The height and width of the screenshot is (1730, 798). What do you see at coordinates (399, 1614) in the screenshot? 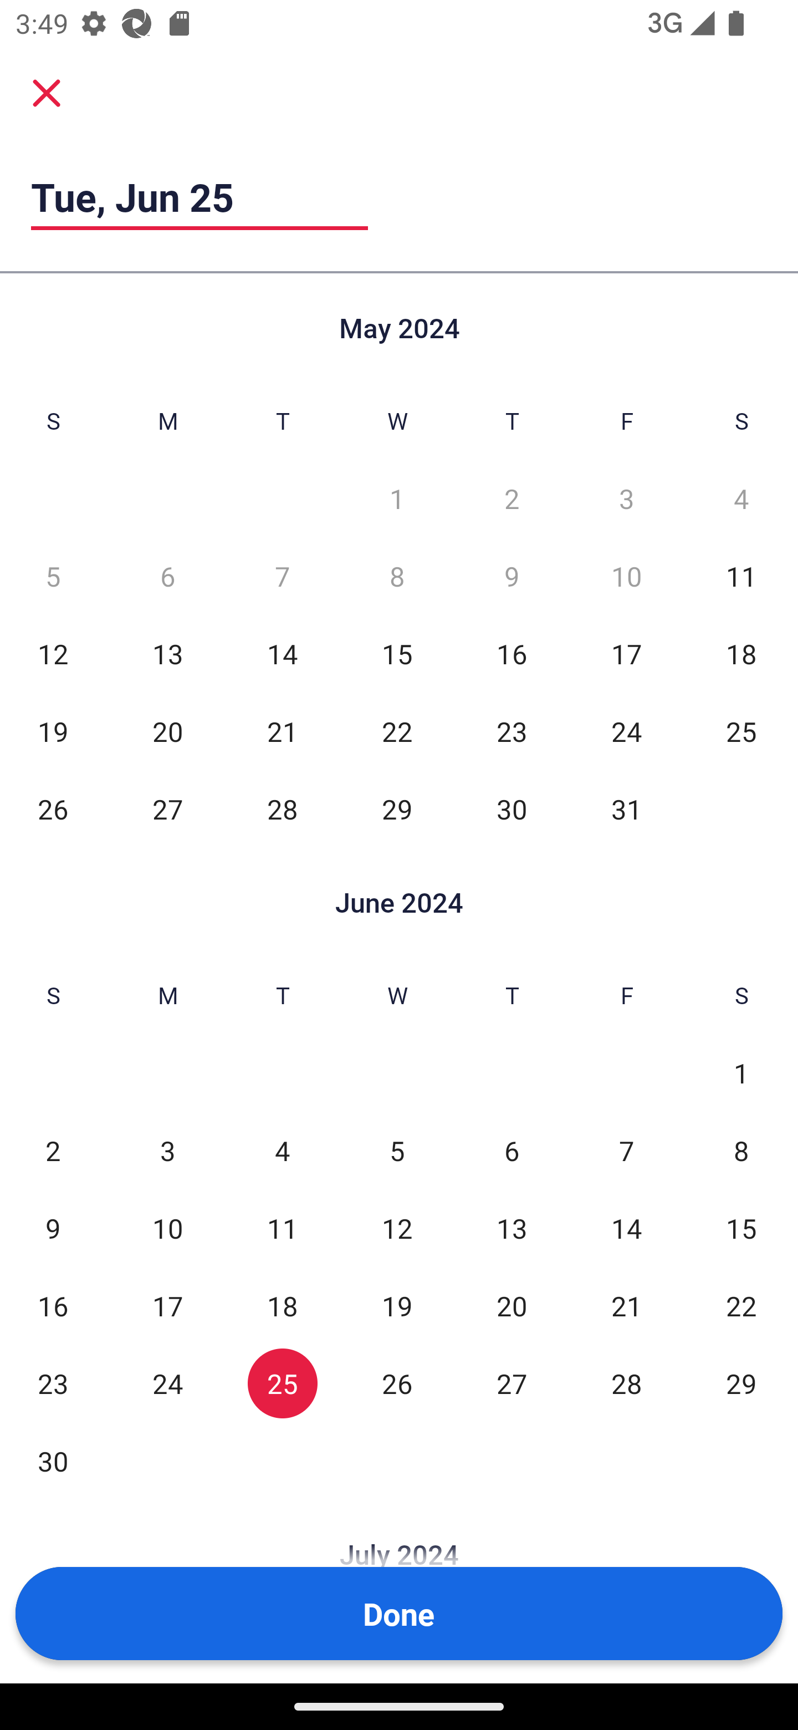
I see `Done Button Done` at bounding box center [399, 1614].